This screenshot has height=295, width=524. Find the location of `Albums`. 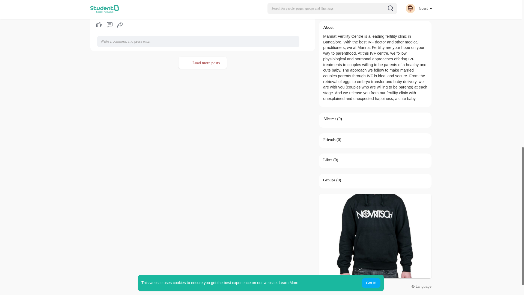

Albums is located at coordinates (330, 119).